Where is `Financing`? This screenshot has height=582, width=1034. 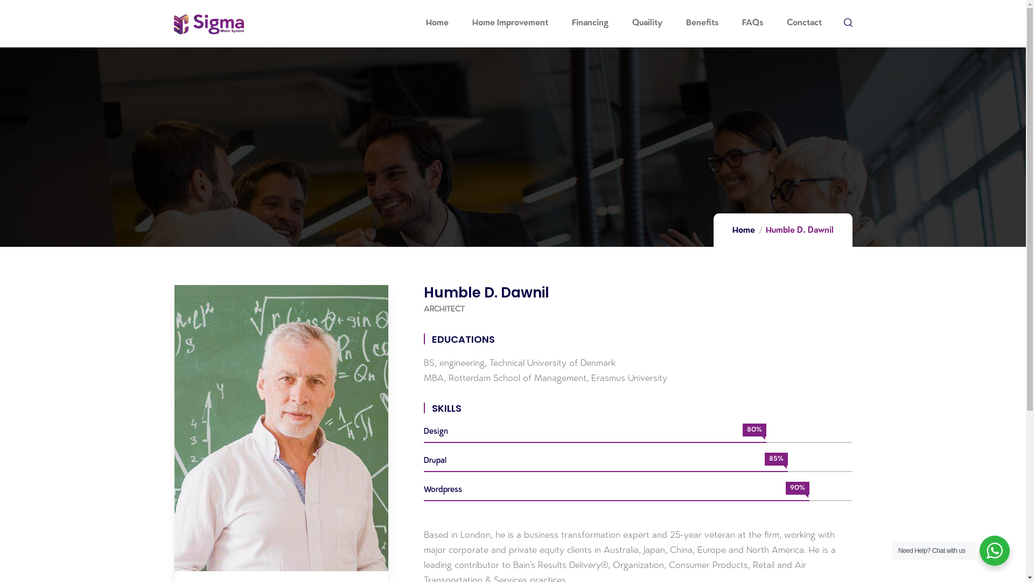 Financing is located at coordinates (590, 24).